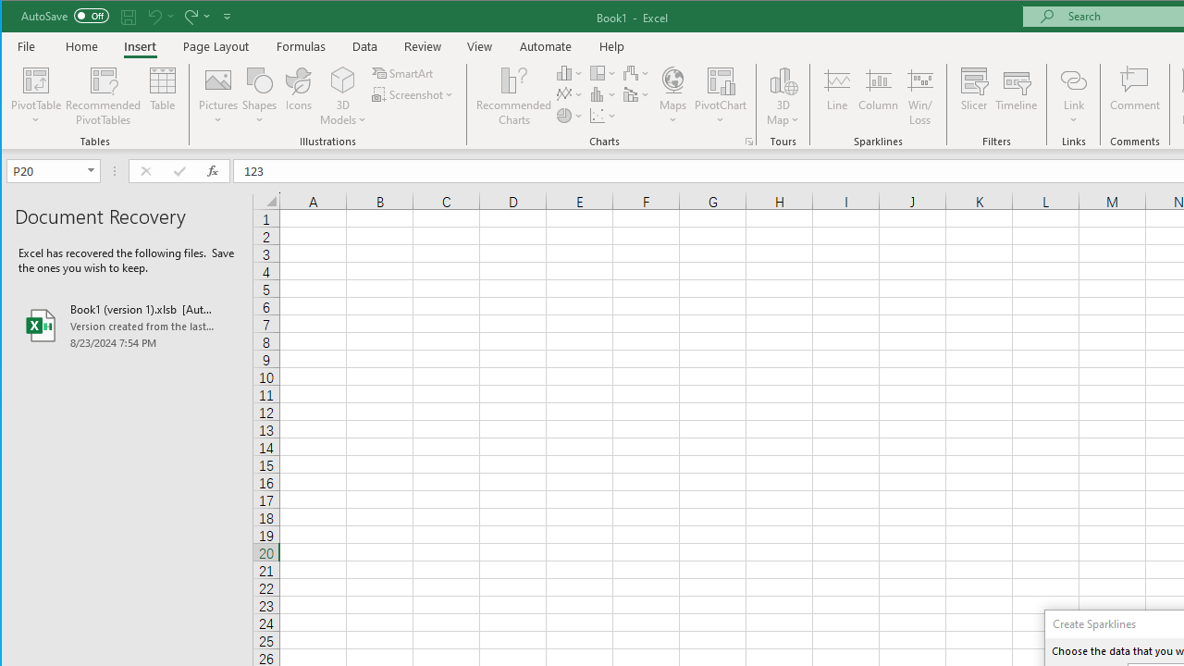 Image resolution: width=1184 pixels, height=666 pixels. Describe the element at coordinates (783, 96) in the screenshot. I see `3D Map` at that location.